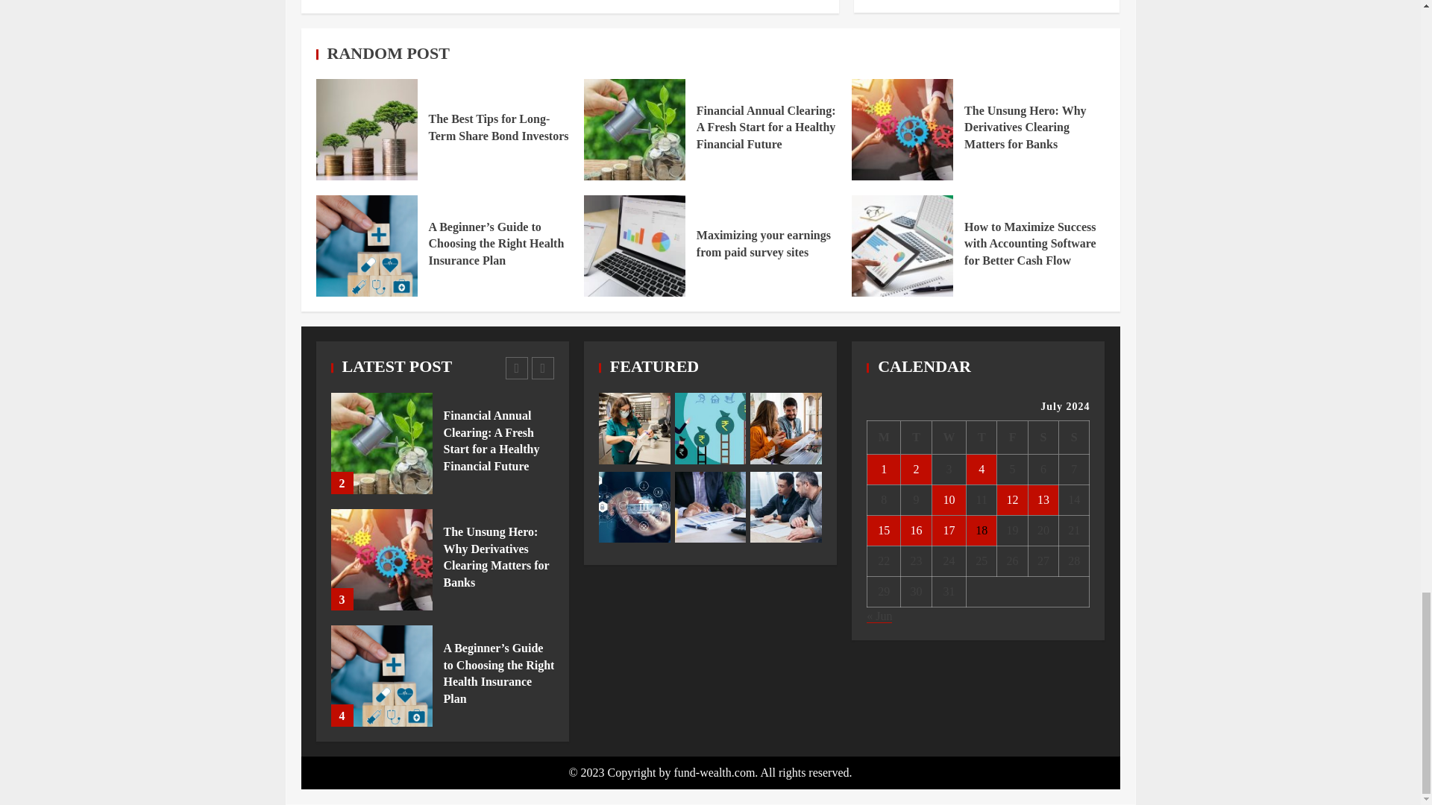 This screenshot has width=1432, height=805. What do you see at coordinates (1043, 437) in the screenshot?
I see `Saturday` at bounding box center [1043, 437].